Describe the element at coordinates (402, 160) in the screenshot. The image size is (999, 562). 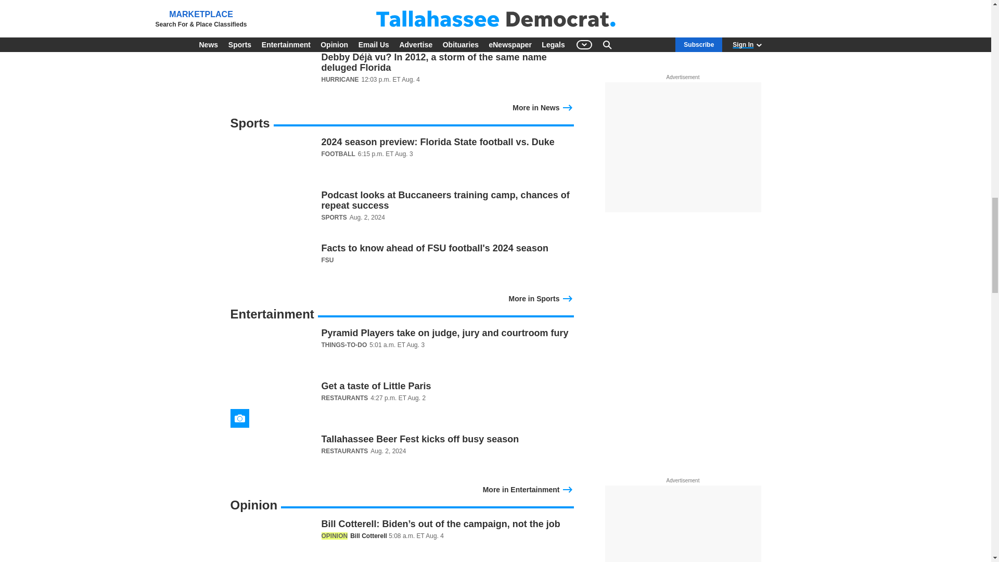
I see `2024 season preview: Florida State football vs. Duke ` at that location.